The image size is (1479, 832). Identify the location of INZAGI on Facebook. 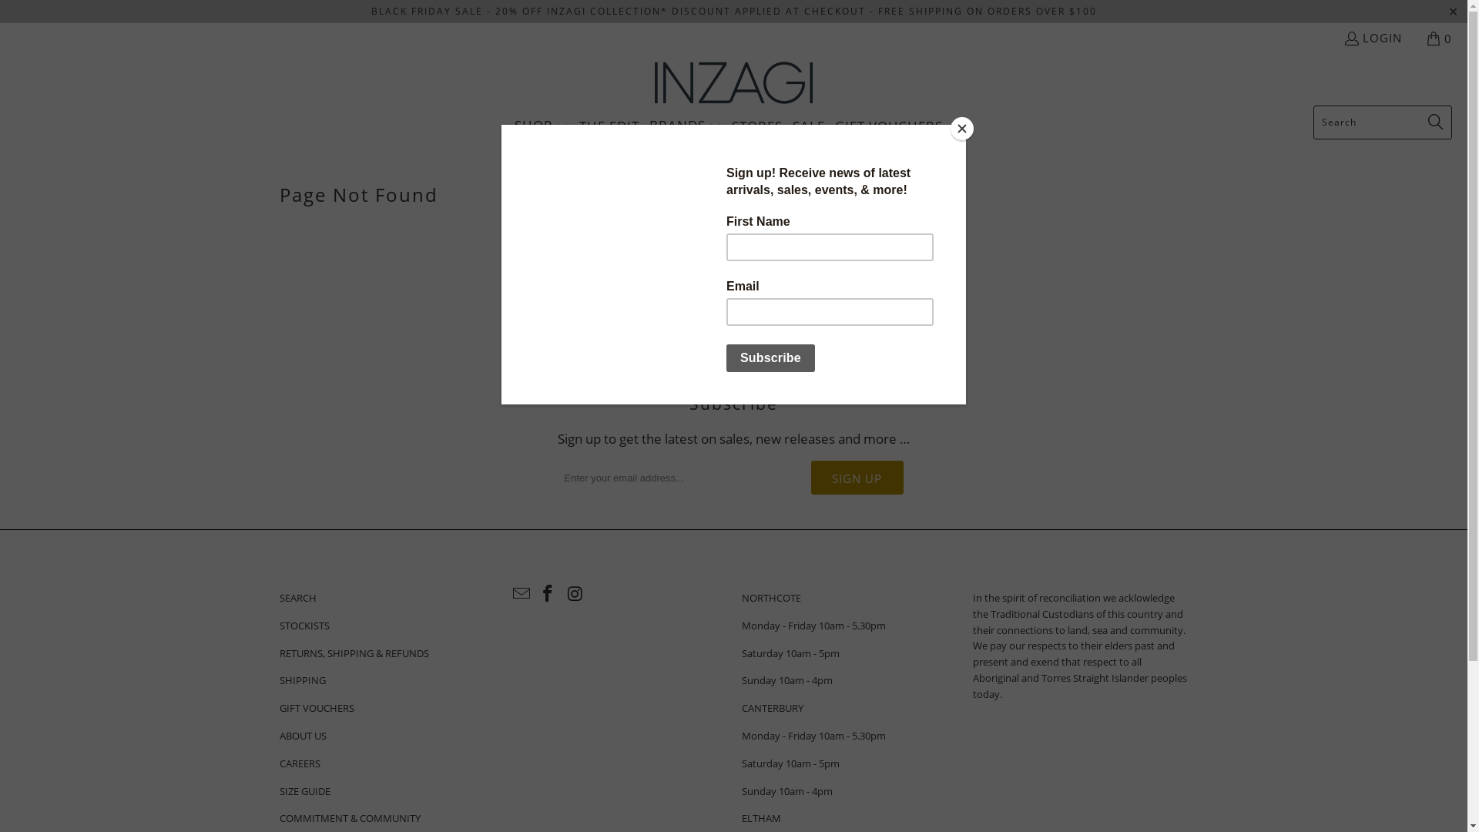
(548, 593).